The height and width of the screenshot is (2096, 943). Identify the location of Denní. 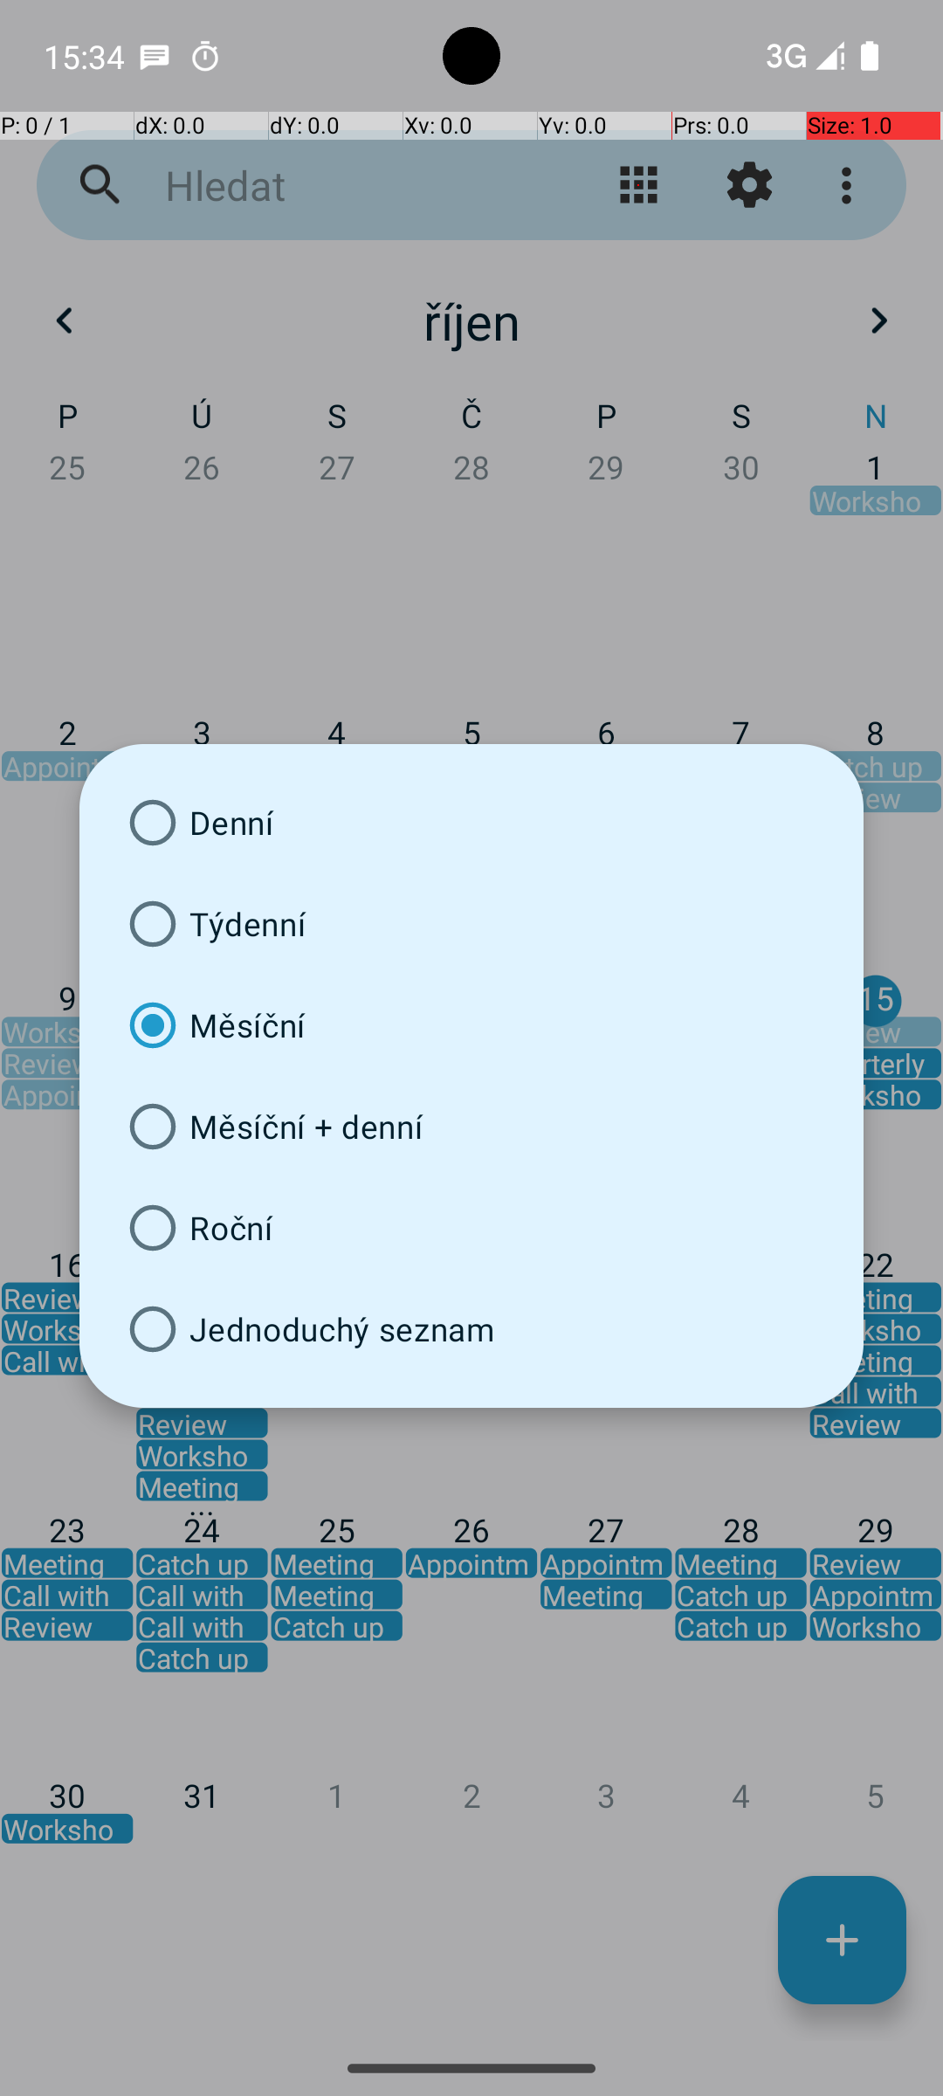
(471, 823).